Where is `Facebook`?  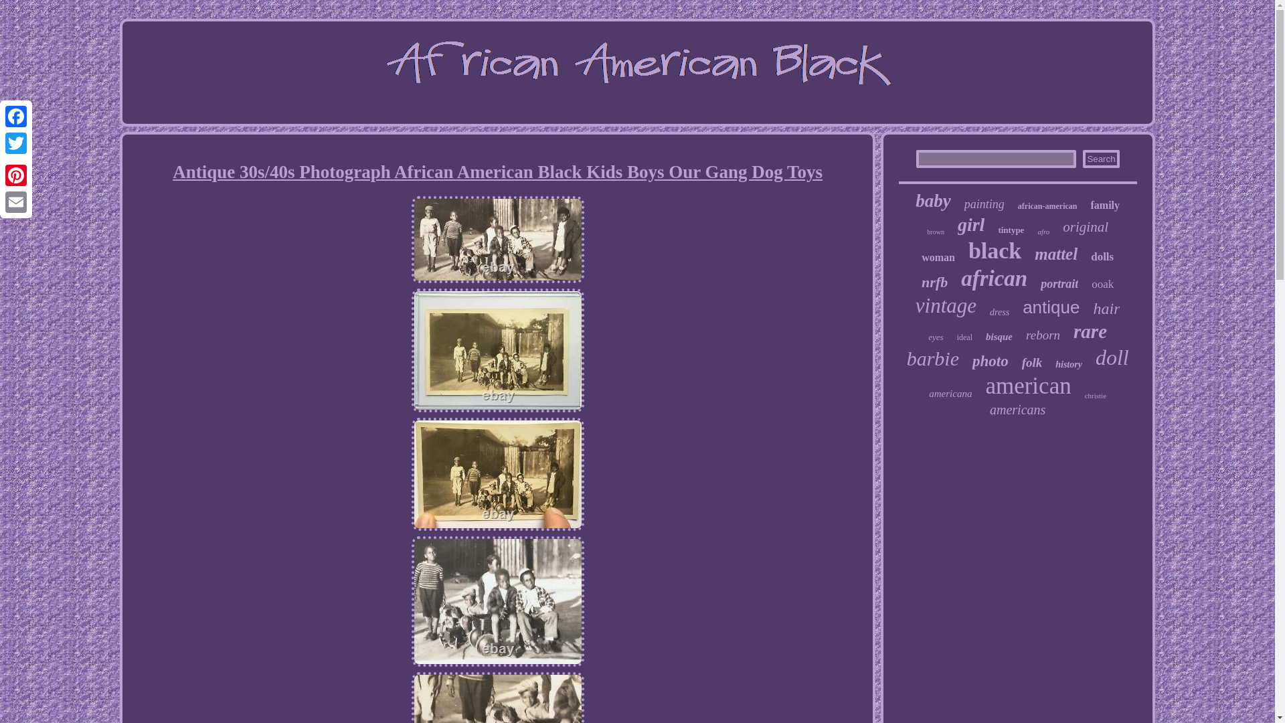
Facebook is located at coordinates (16, 116).